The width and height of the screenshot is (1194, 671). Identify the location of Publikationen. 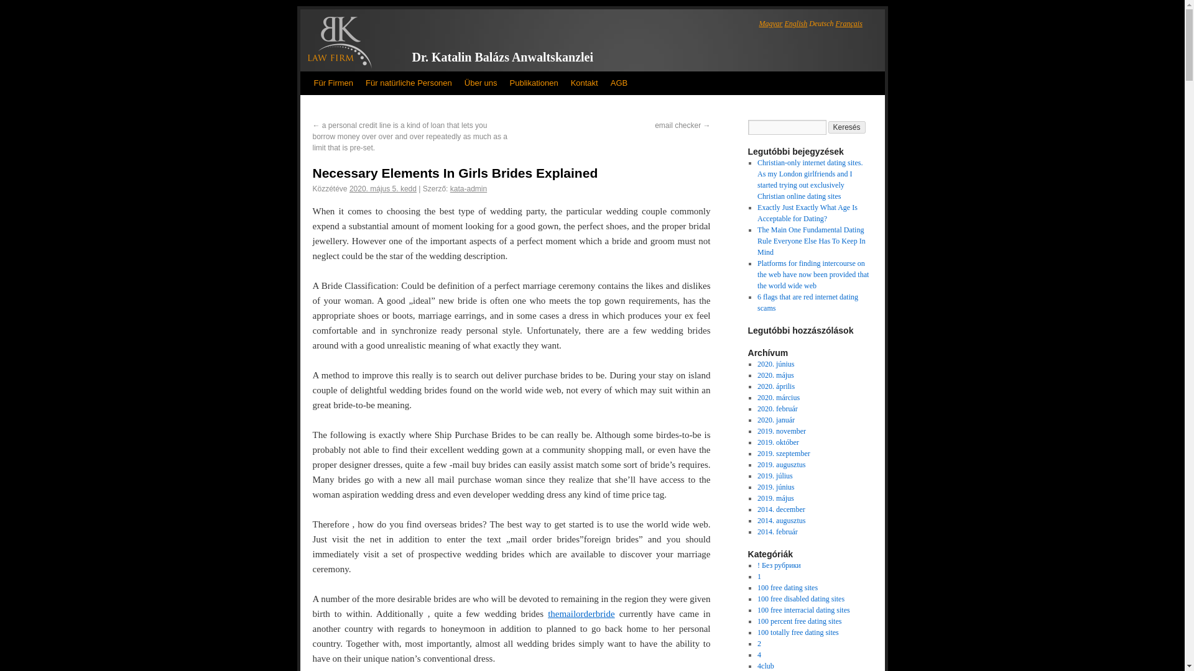
(534, 83).